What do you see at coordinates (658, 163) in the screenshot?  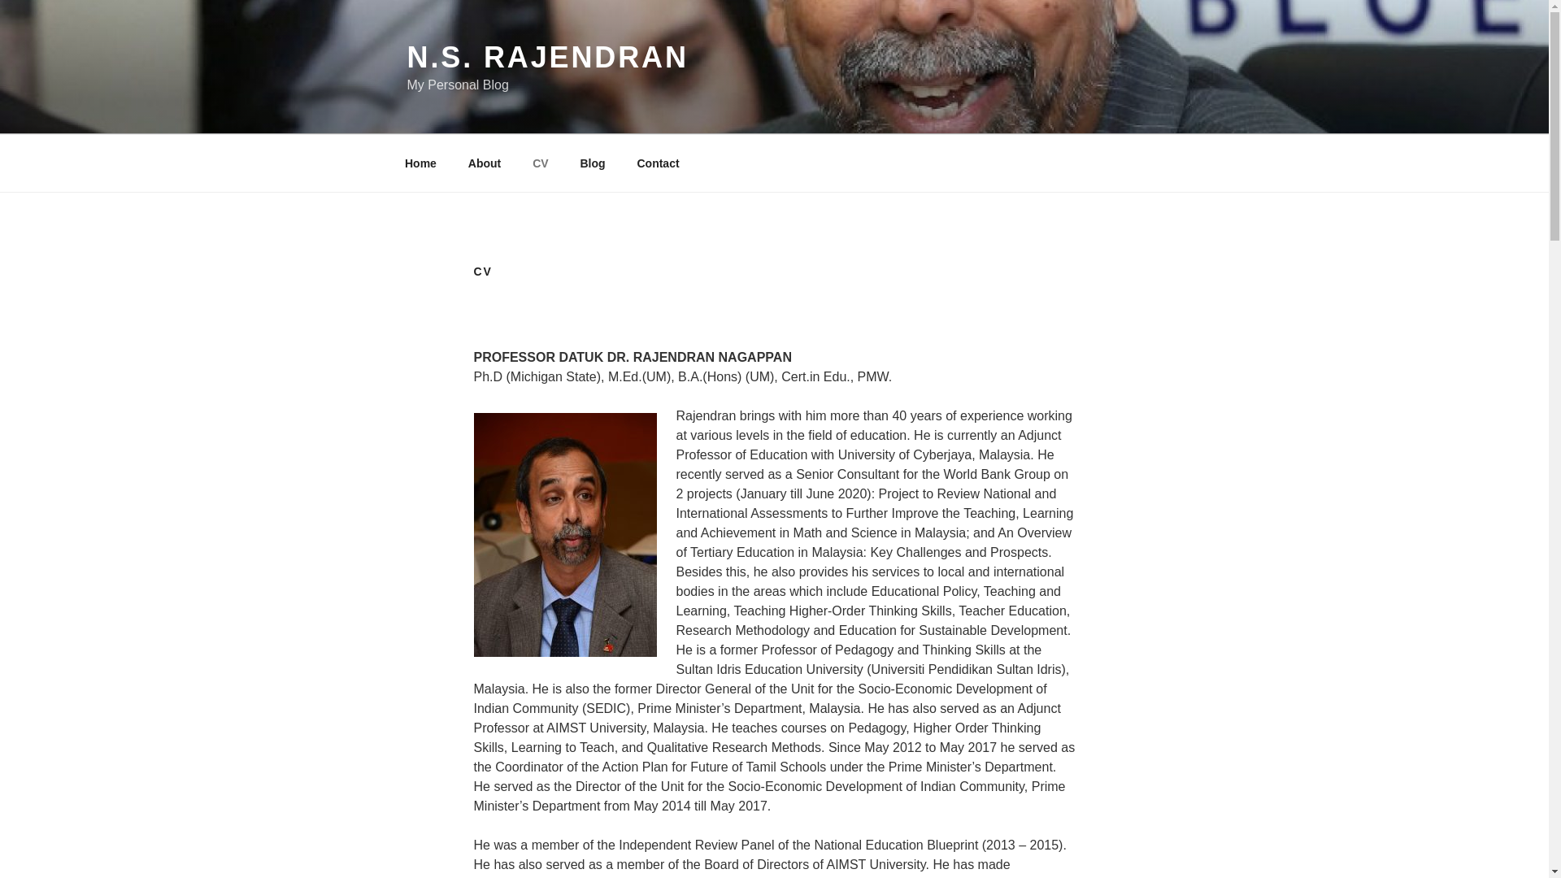 I see `Contact` at bounding box center [658, 163].